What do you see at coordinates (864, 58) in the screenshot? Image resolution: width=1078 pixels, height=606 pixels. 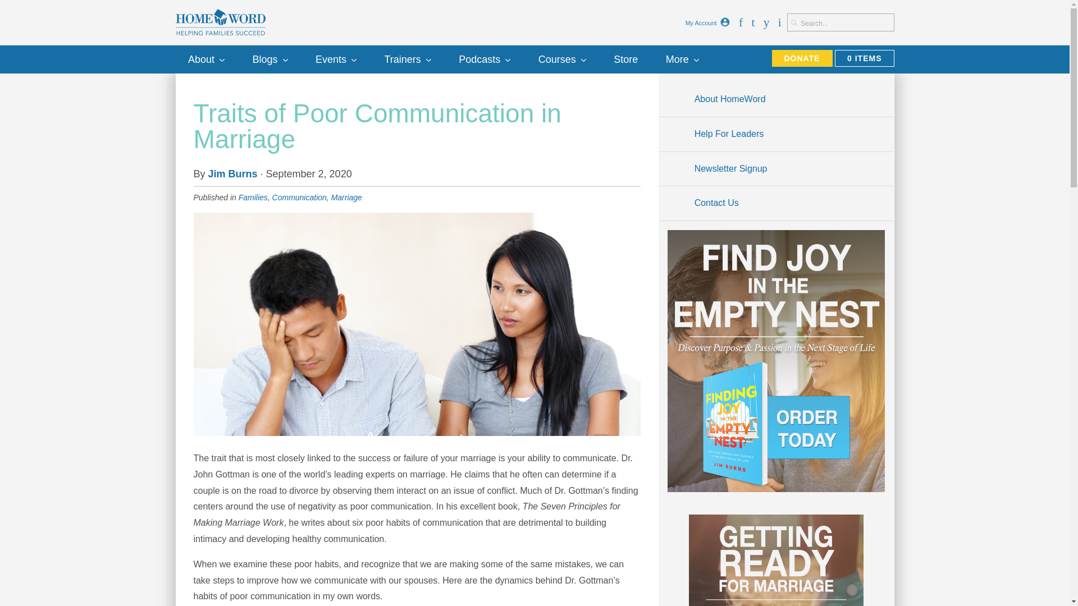 I see `View your shopping cart` at bounding box center [864, 58].